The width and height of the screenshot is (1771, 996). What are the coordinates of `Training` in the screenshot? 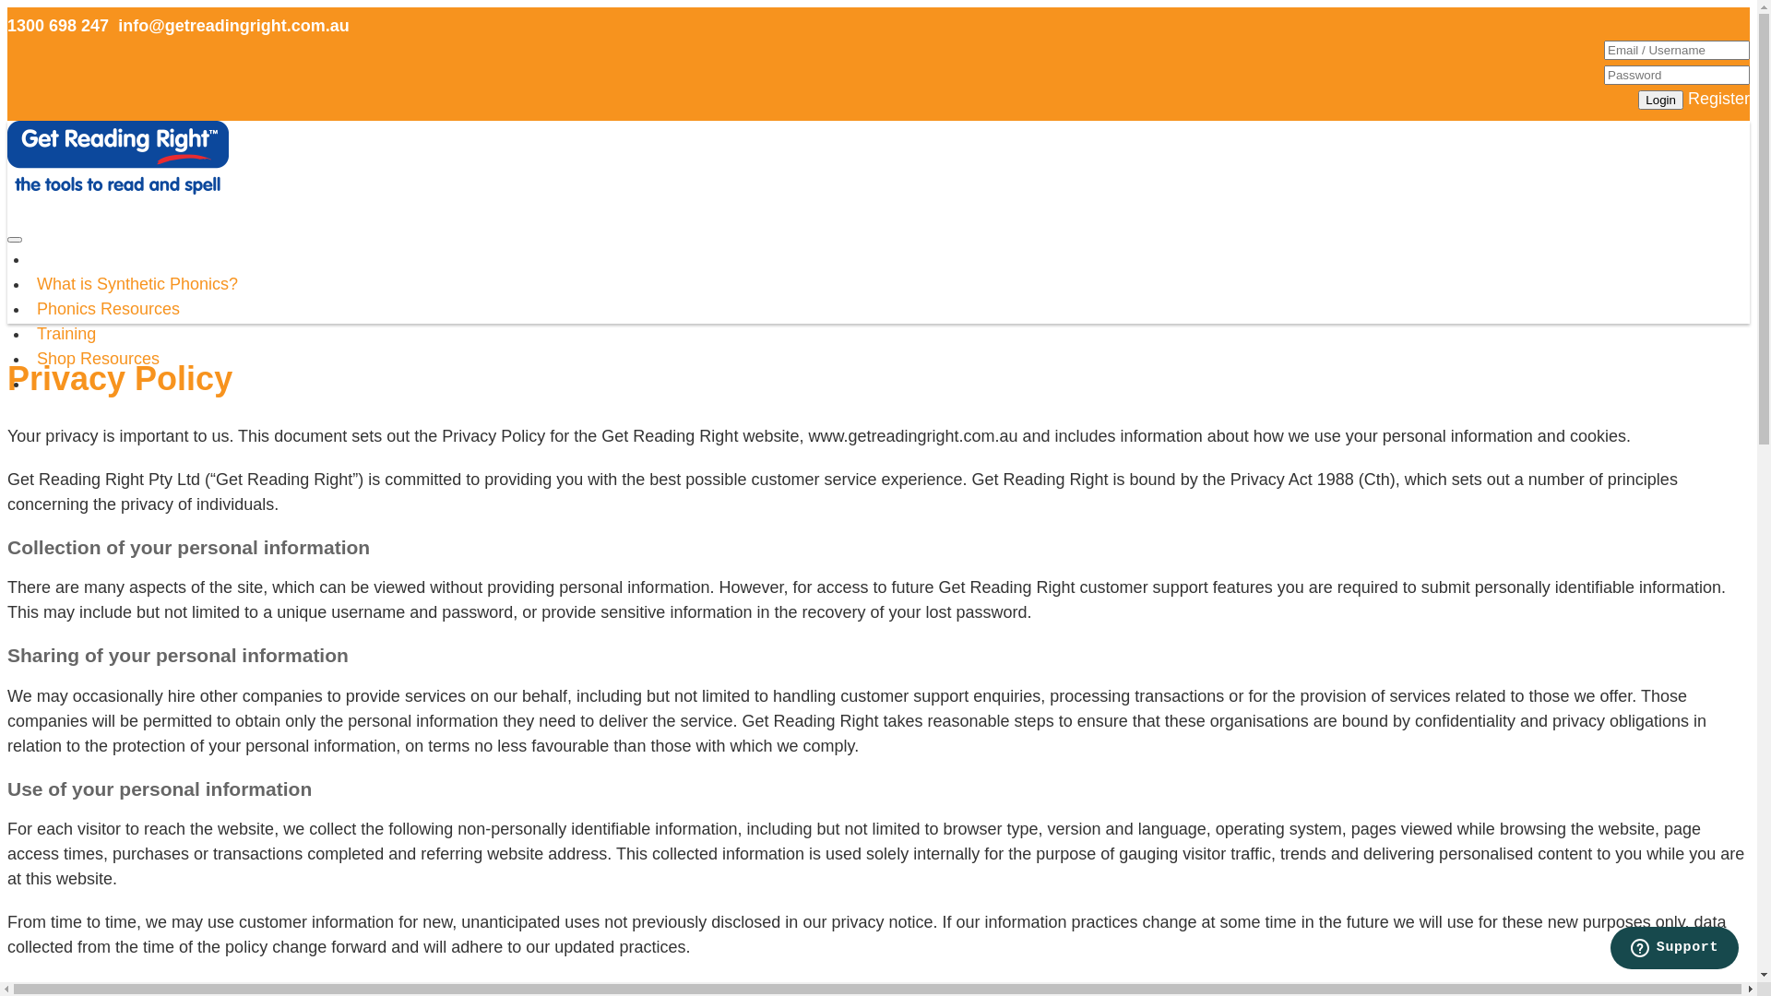 It's located at (66, 336).